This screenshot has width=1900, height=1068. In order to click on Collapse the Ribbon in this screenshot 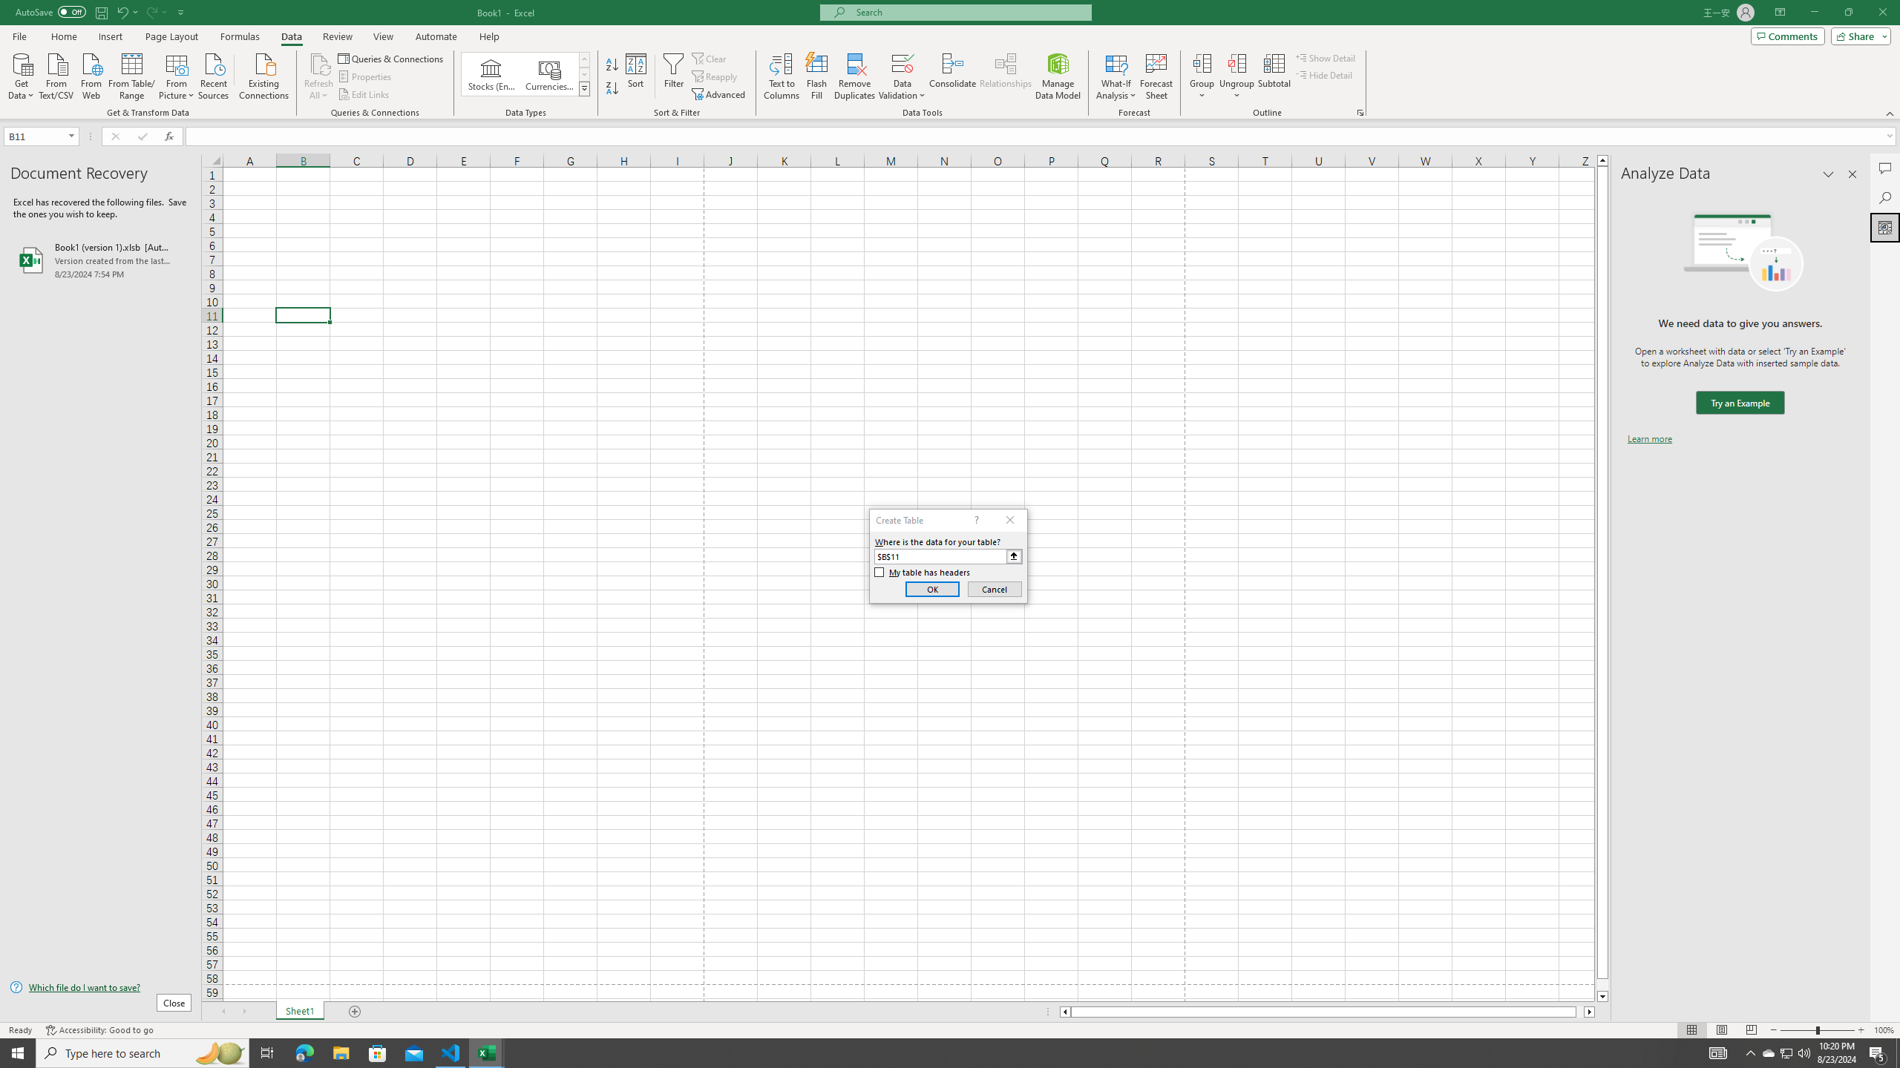, I will do `click(1890, 113)`.